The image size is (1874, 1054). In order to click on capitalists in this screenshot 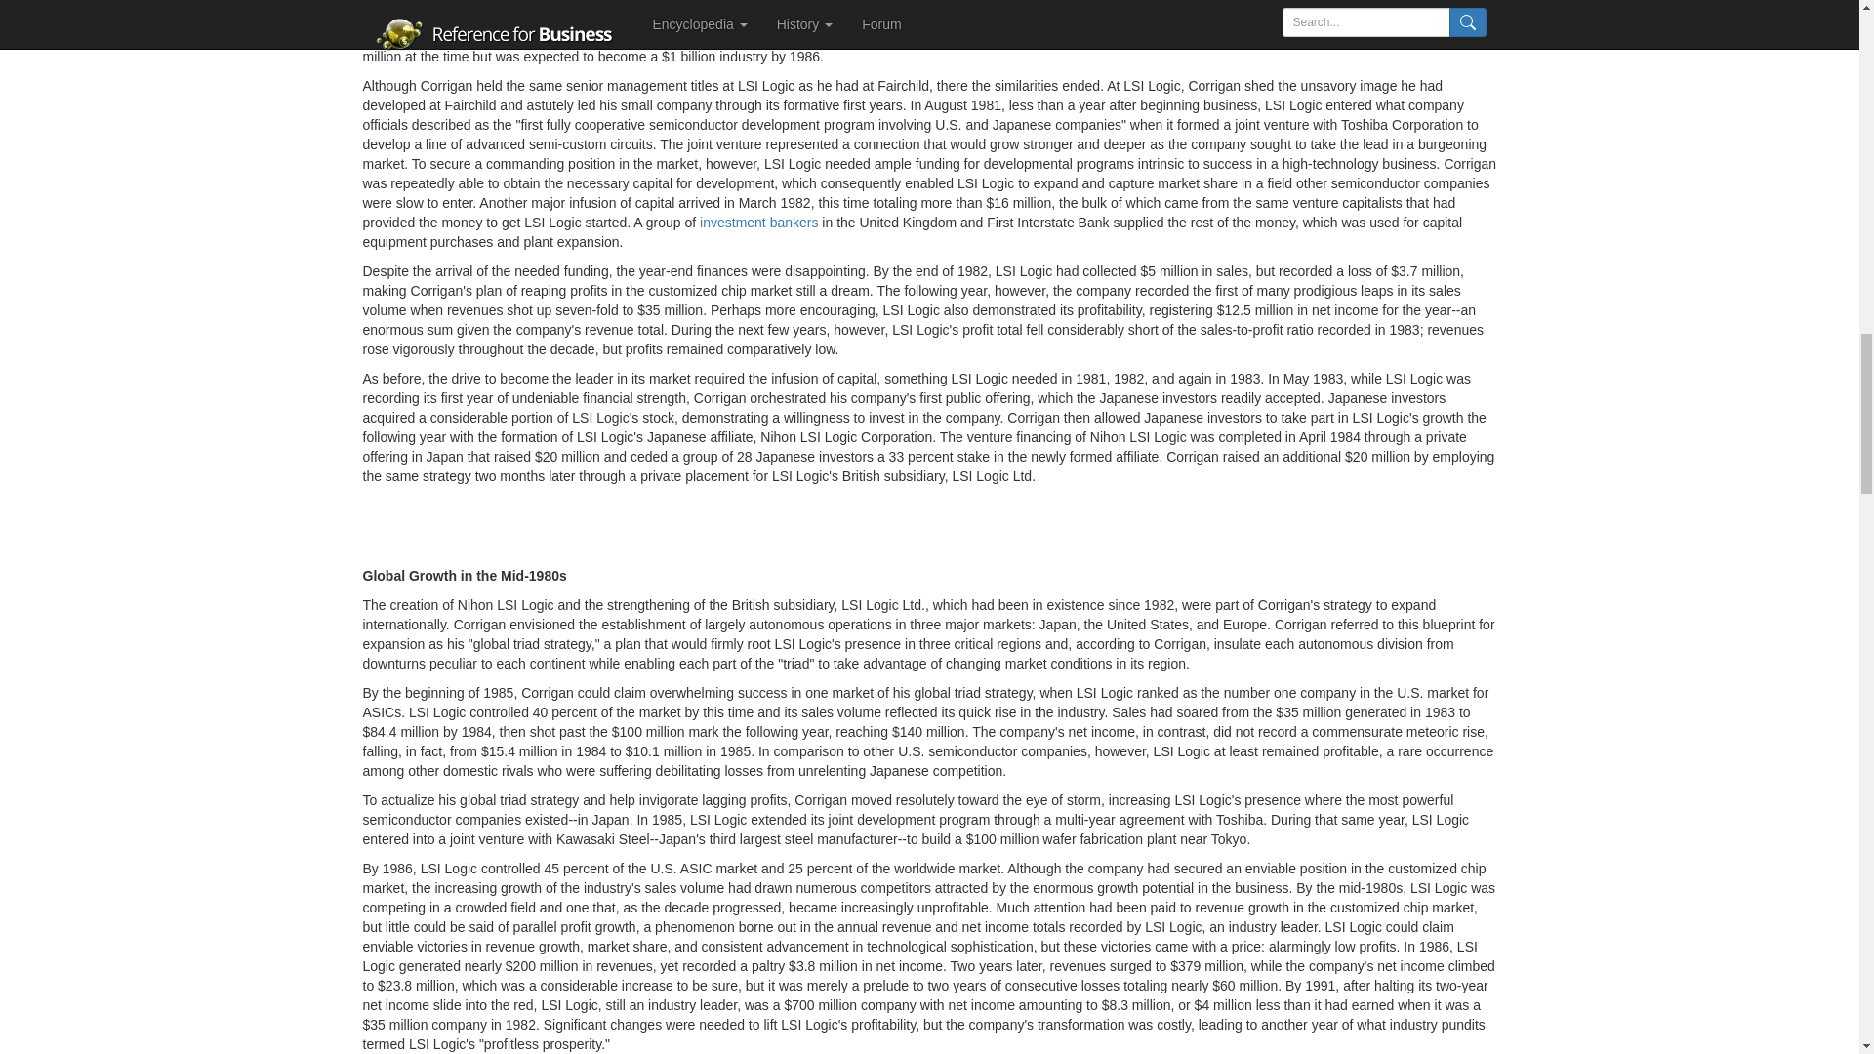, I will do `click(908, 3)`.